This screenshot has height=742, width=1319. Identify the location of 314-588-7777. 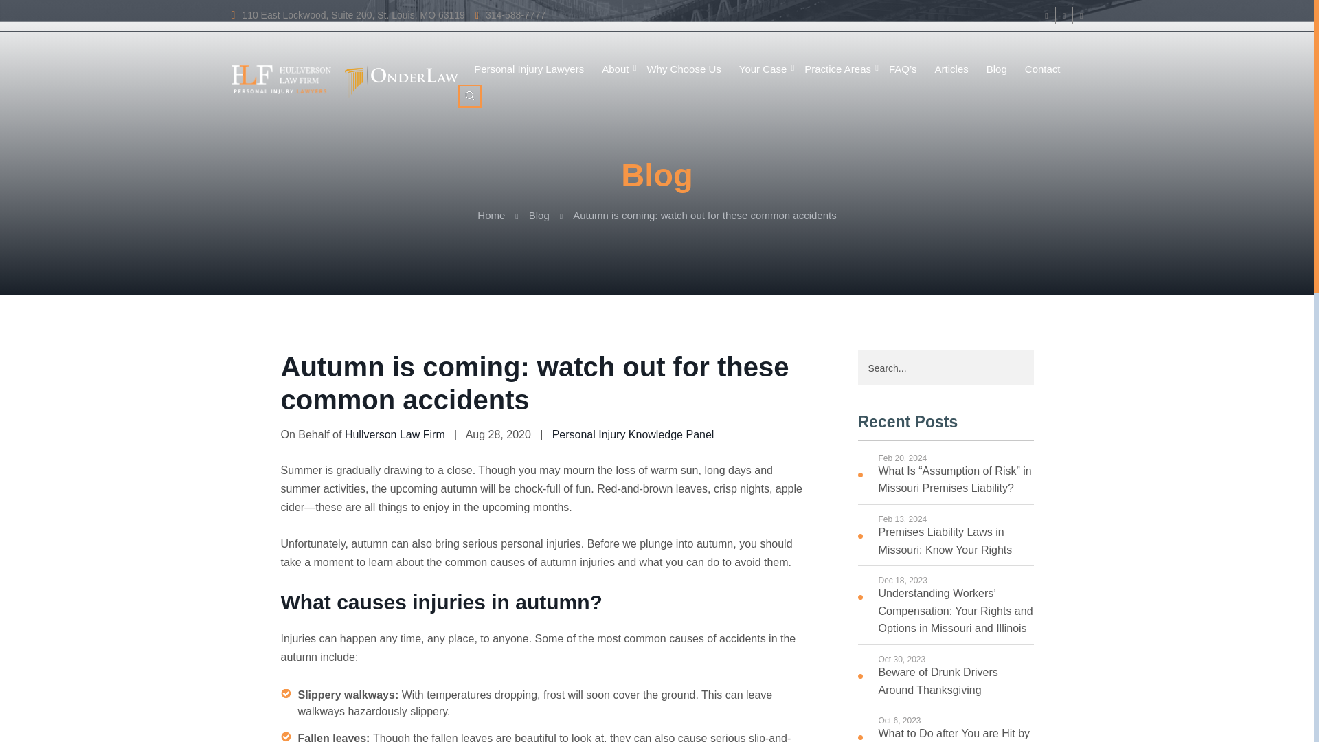
(510, 15).